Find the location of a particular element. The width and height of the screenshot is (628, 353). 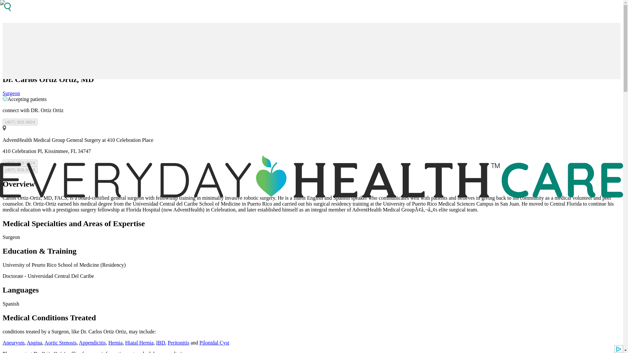

Hiatal Hernia is located at coordinates (139, 343).